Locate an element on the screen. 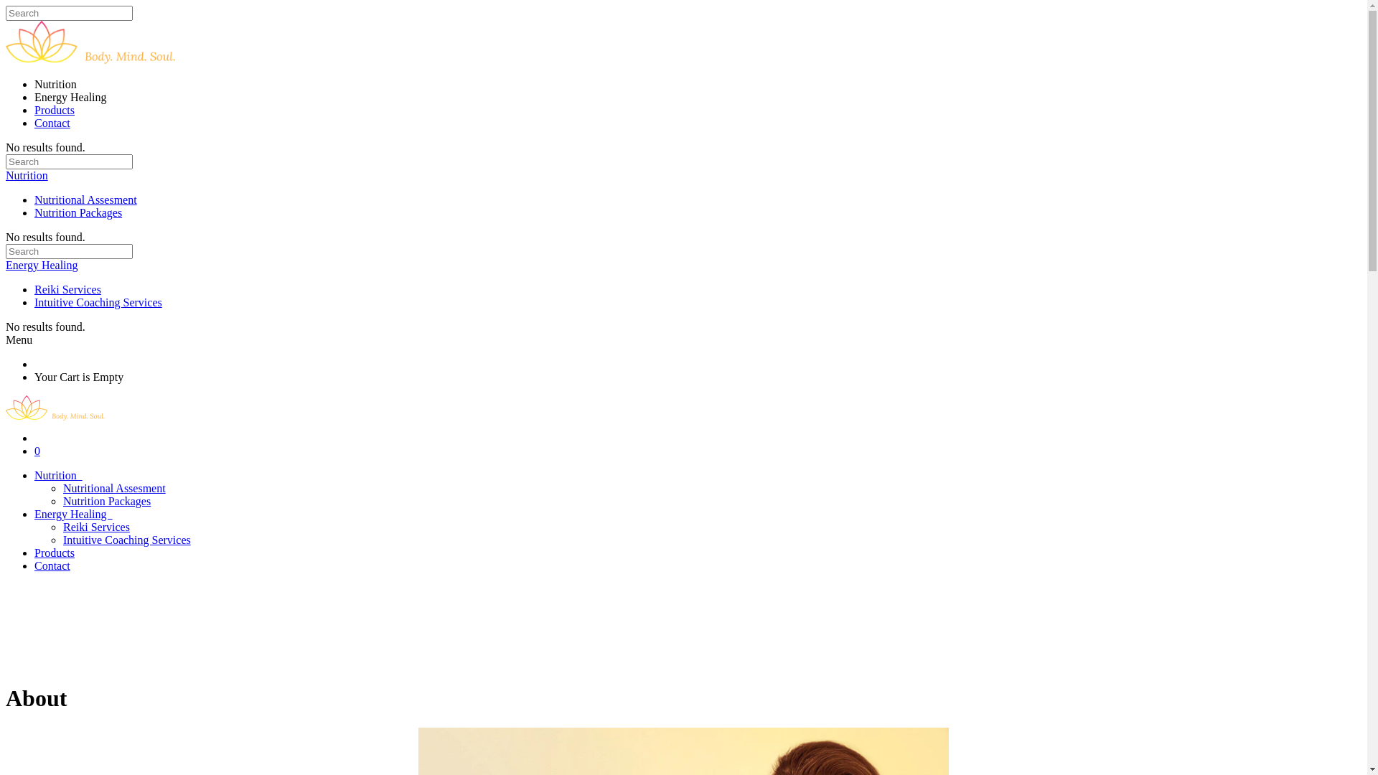  Products is located at coordinates (55, 553).